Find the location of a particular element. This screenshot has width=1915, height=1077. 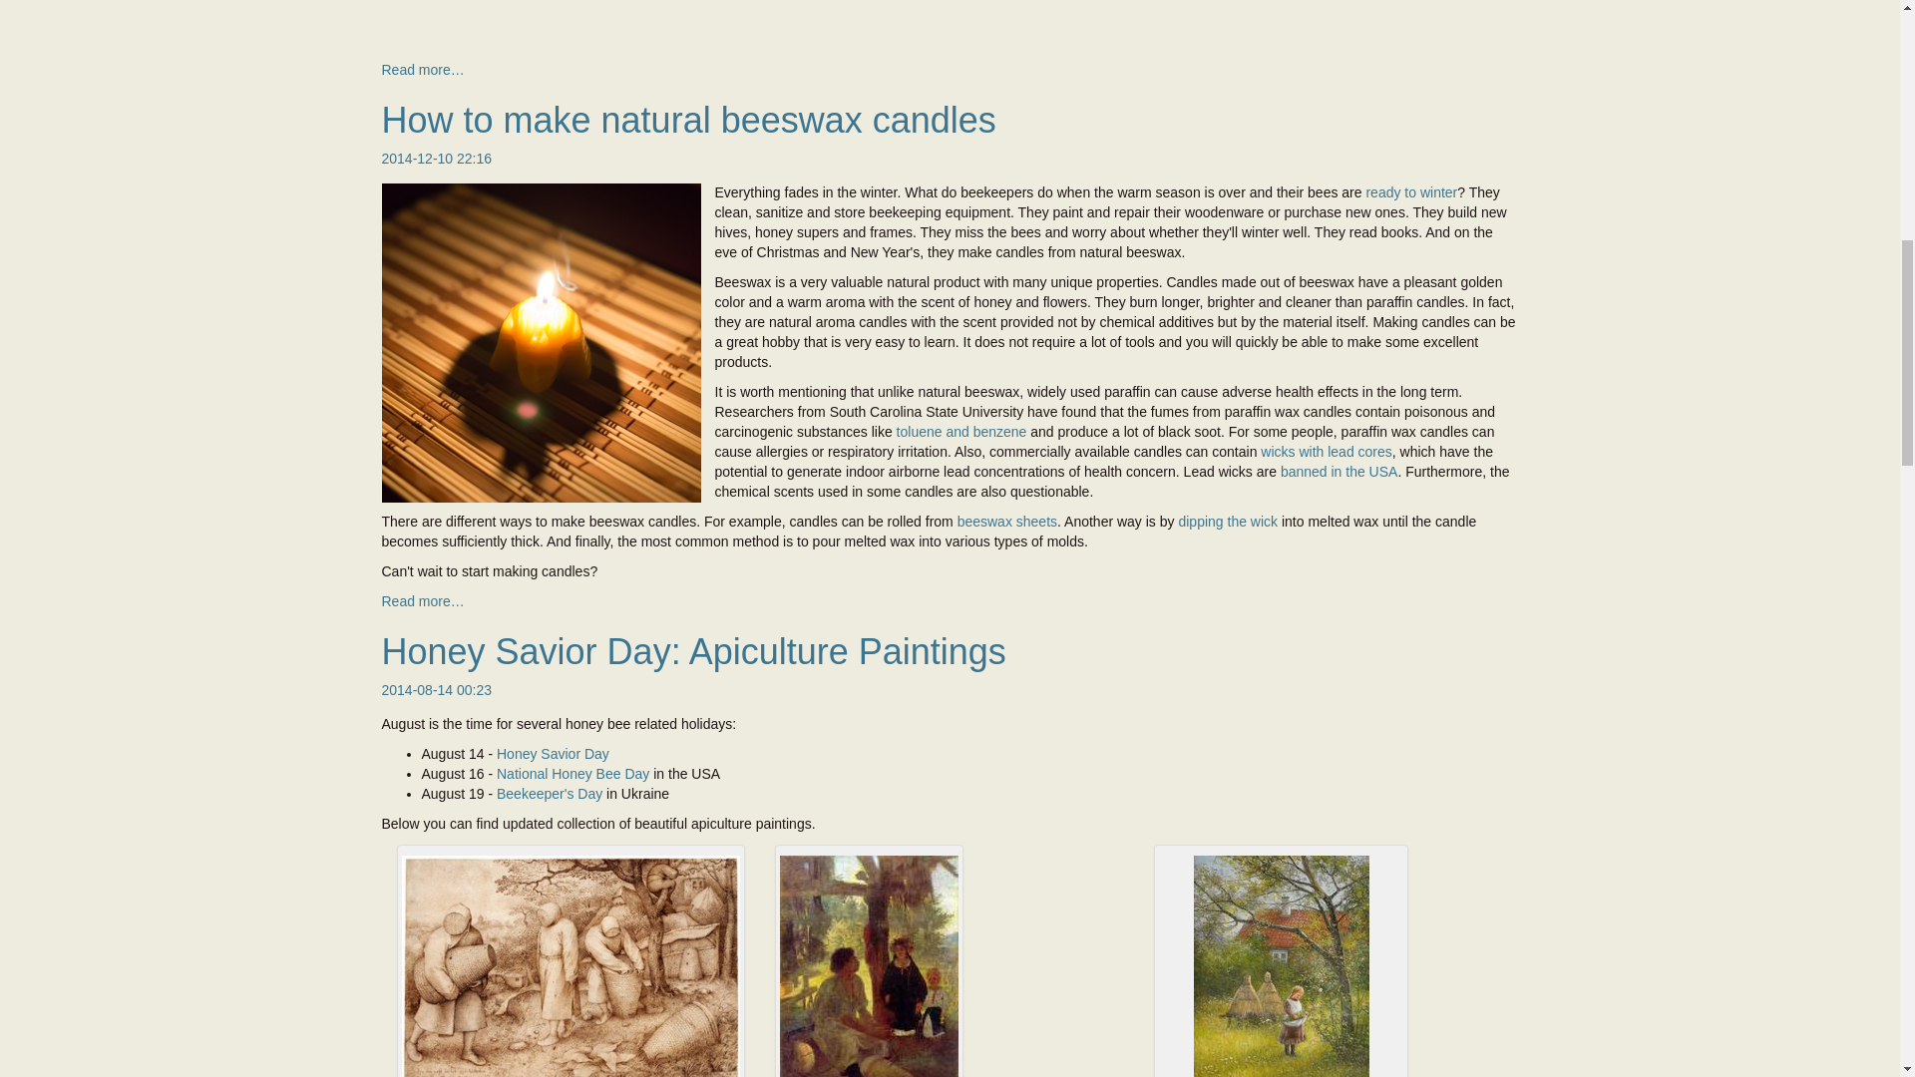

National Honey Bee Day is located at coordinates (573, 774).